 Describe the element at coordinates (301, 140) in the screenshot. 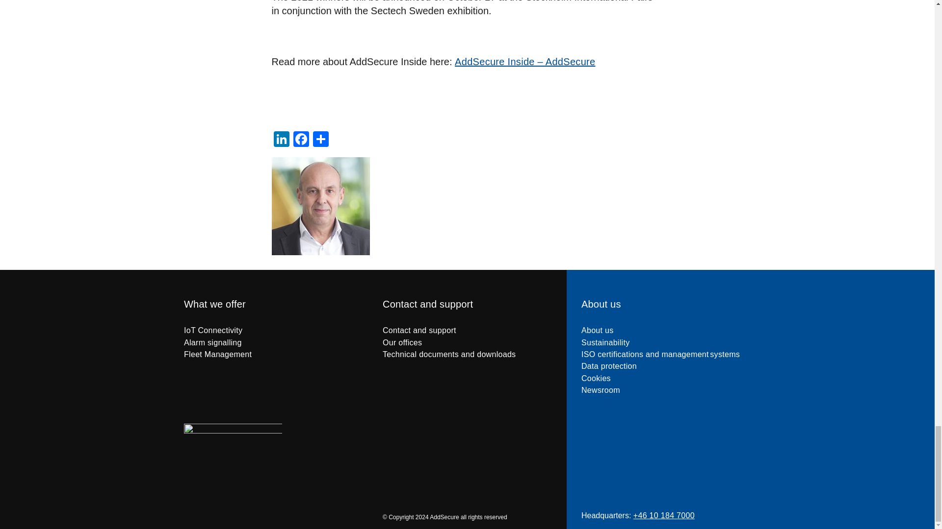

I see `Facebook` at that location.